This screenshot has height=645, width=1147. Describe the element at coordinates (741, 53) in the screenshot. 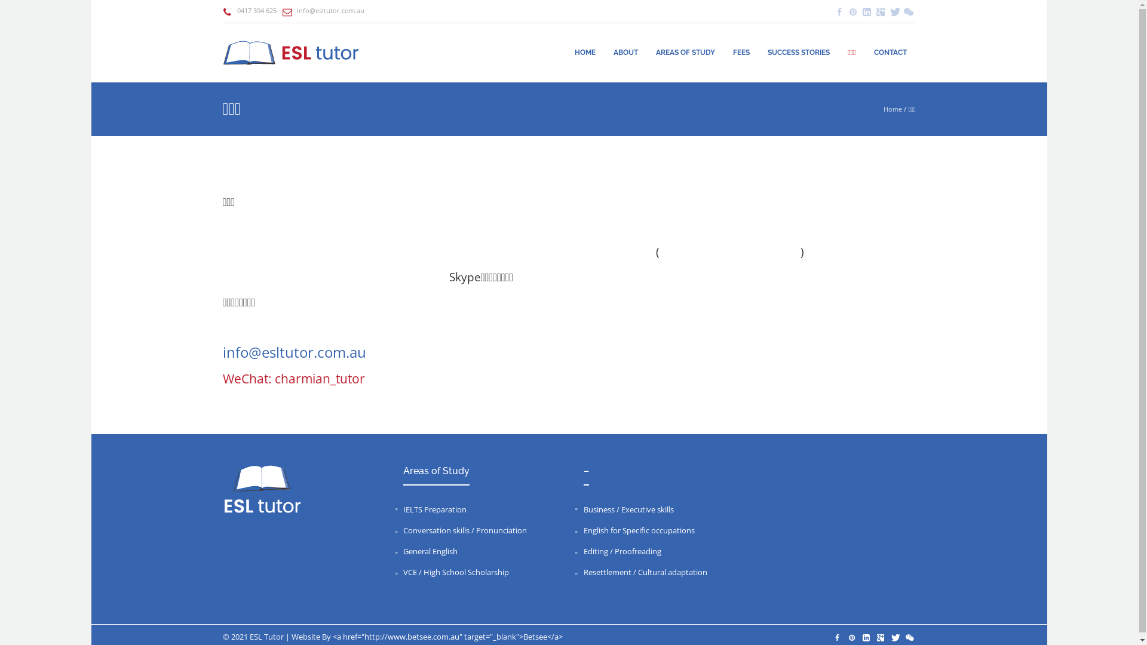

I see `FEES` at that location.